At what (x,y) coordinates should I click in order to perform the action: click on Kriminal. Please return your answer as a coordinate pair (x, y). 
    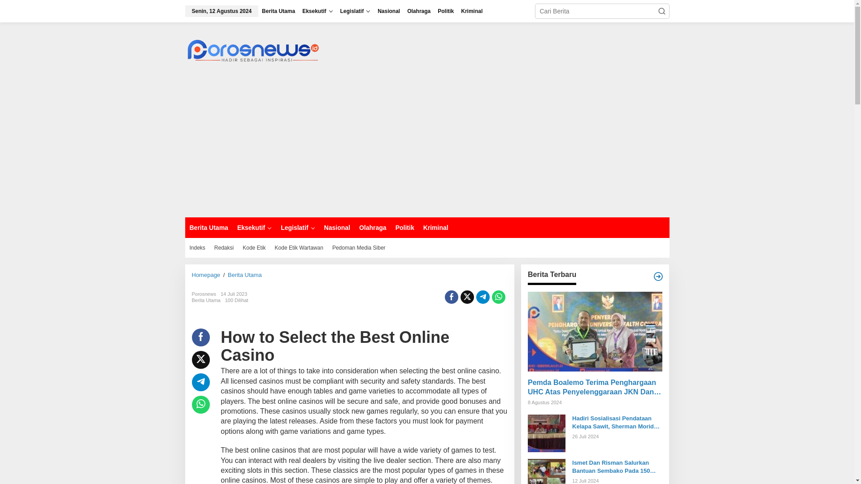
    Looking at the image, I should click on (472, 11).